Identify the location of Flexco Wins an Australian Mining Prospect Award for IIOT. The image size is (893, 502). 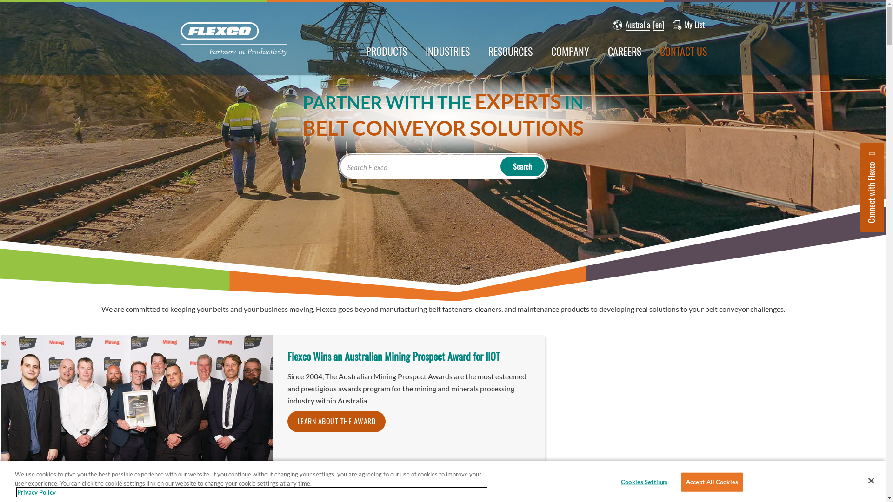
(393, 356).